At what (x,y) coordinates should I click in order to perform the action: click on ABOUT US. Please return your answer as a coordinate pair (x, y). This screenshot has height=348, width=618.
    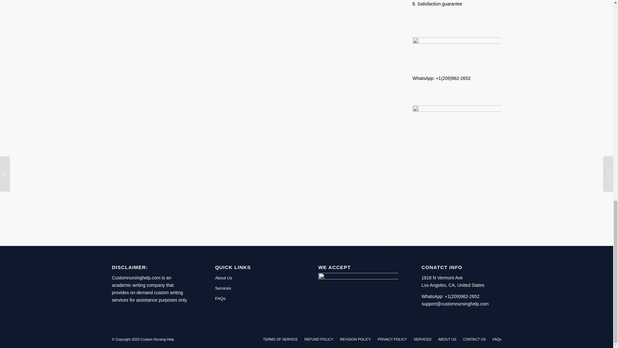
    Looking at the image, I should click on (447, 339).